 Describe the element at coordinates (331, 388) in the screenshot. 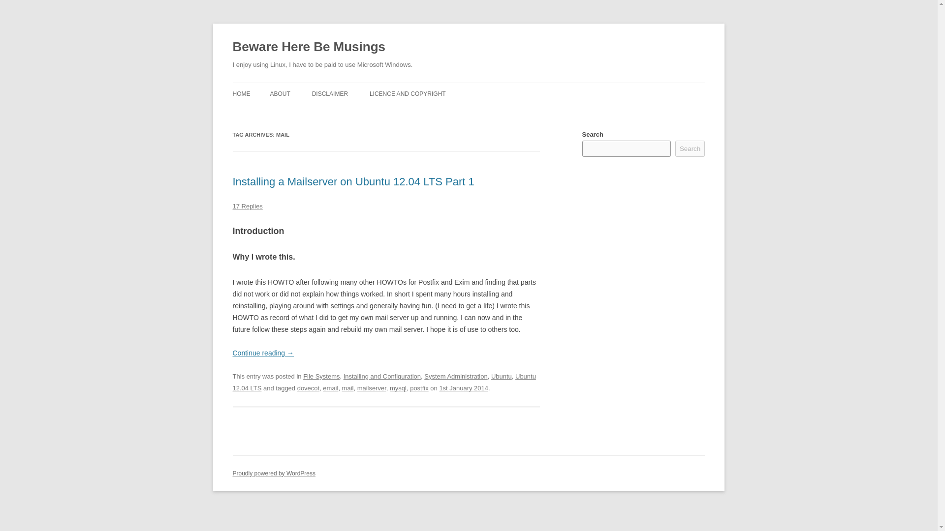

I see `email` at that location.